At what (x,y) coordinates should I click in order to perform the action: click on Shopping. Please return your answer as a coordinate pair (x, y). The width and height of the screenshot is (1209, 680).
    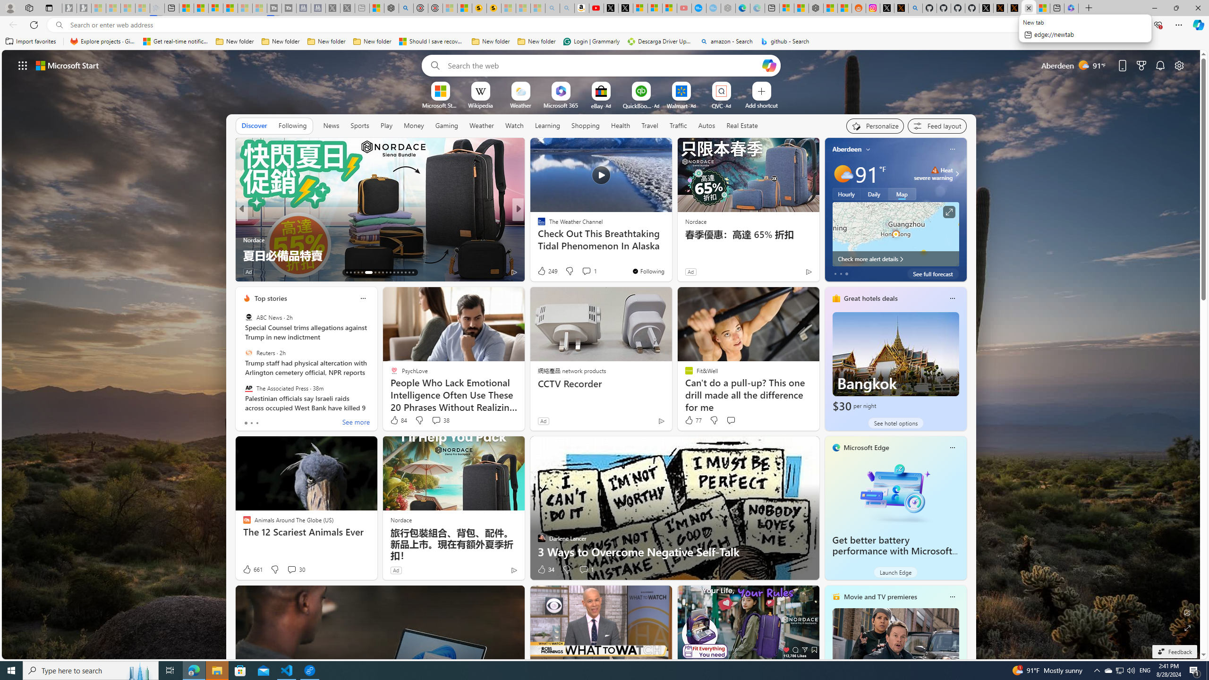
    Looking at the image, I should click on (586, 125).